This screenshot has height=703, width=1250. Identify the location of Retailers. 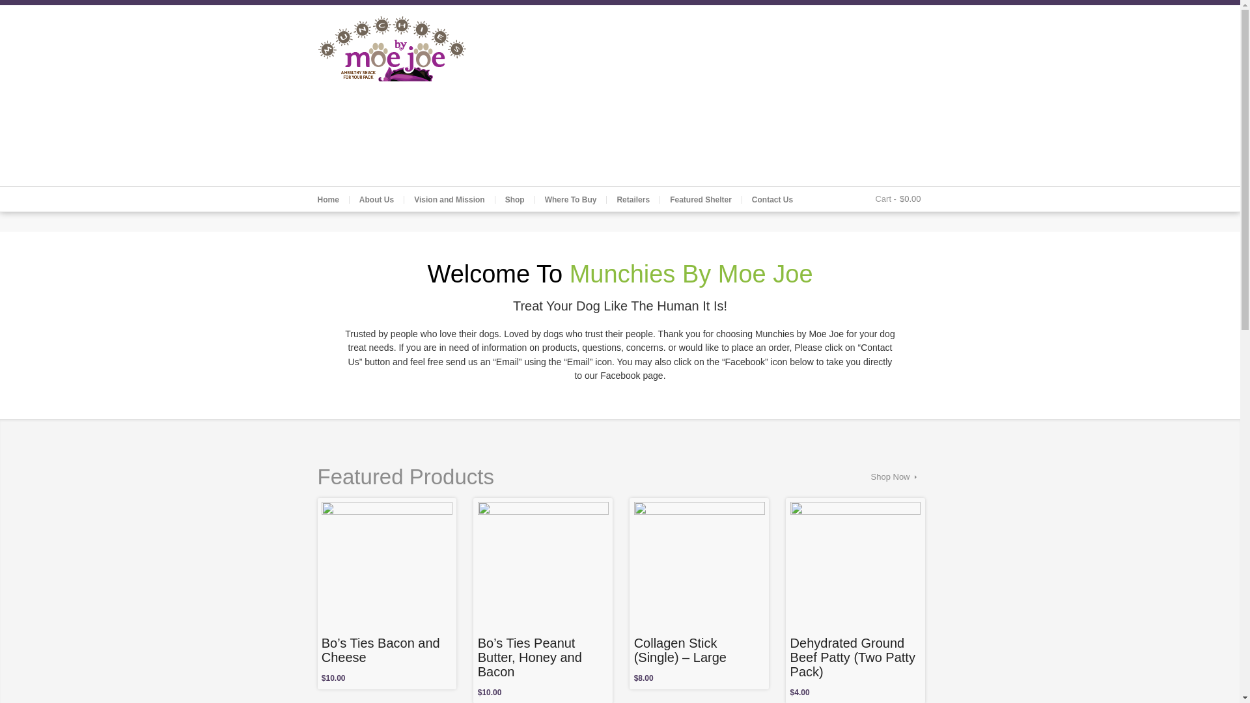
(633, 200).